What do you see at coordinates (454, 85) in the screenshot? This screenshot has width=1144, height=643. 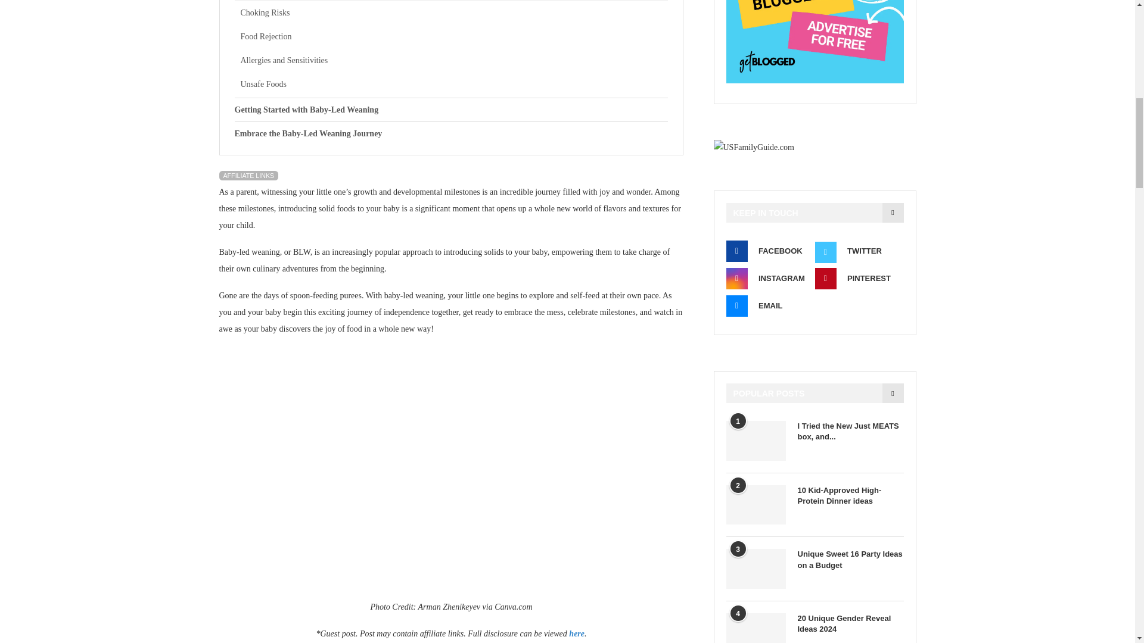 I see `Unsafe Foods` at bounding box center [454, 85].